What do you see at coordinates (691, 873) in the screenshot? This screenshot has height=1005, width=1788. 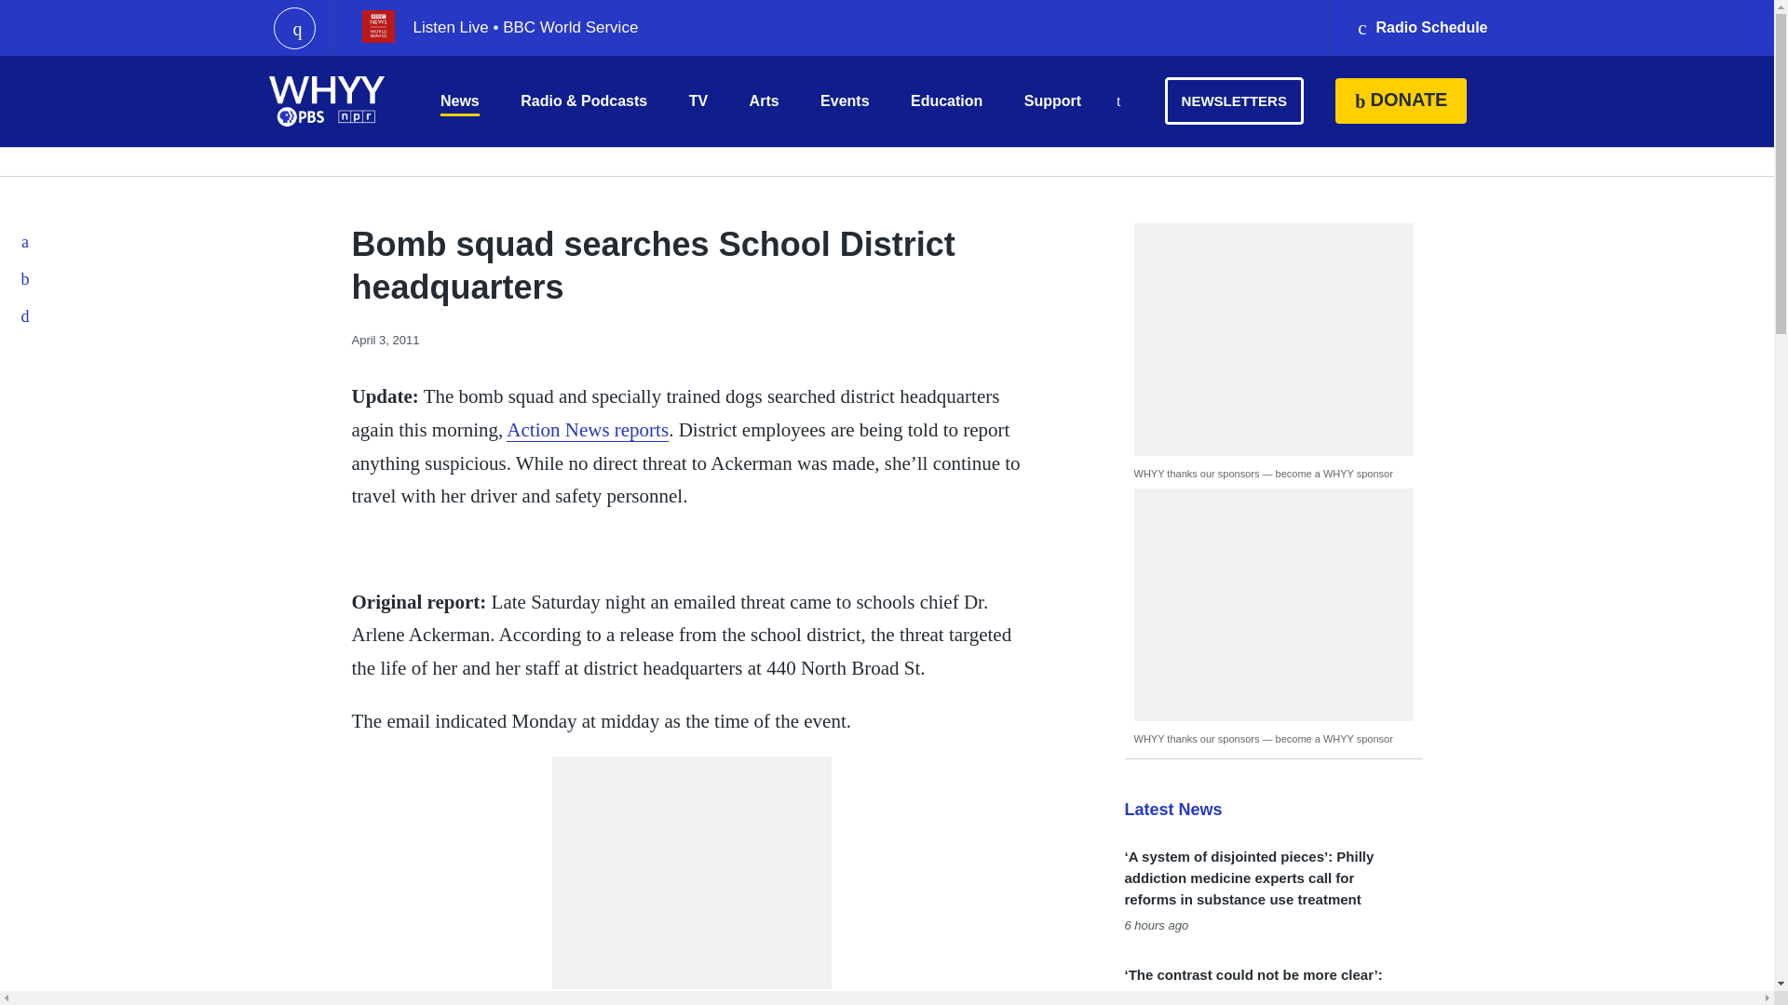 I see `3rd party ad content` at bounding box center [691, 873].